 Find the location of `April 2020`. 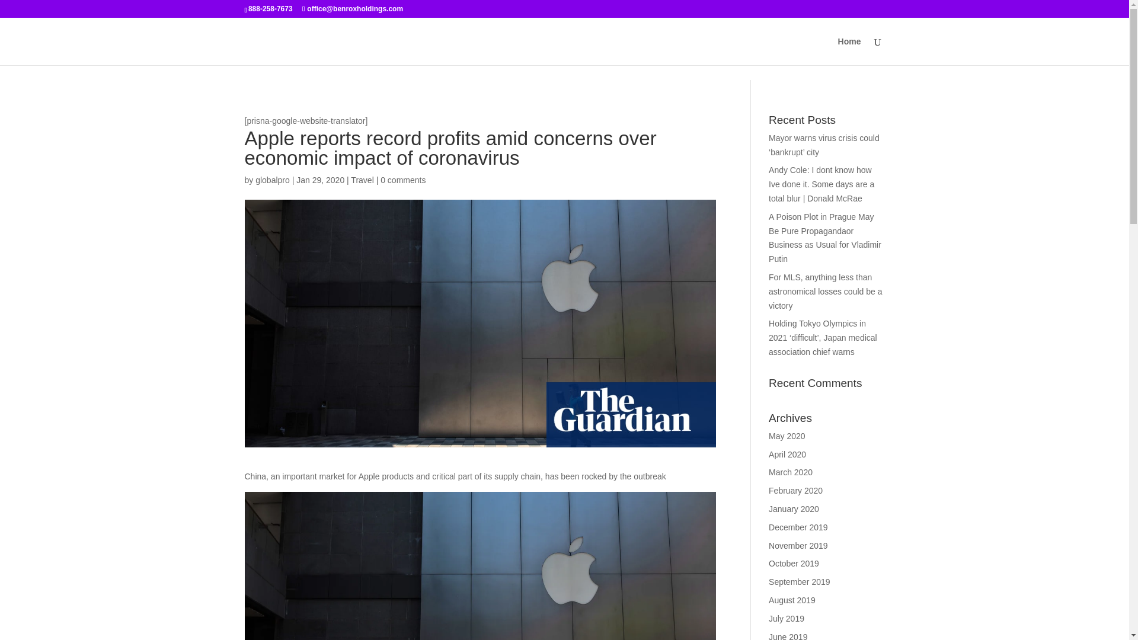

April 2020 is located at coordinates (787, 455).